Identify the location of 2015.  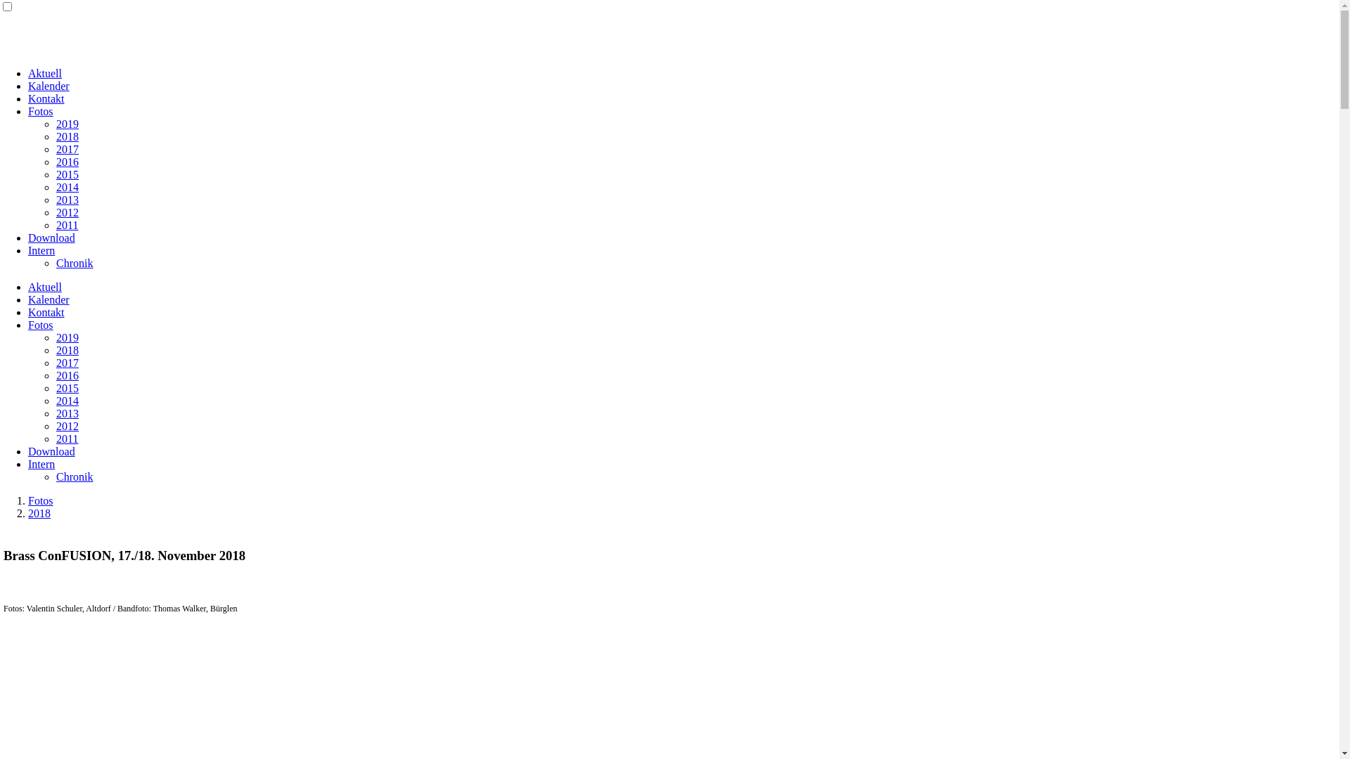
(67, 174).